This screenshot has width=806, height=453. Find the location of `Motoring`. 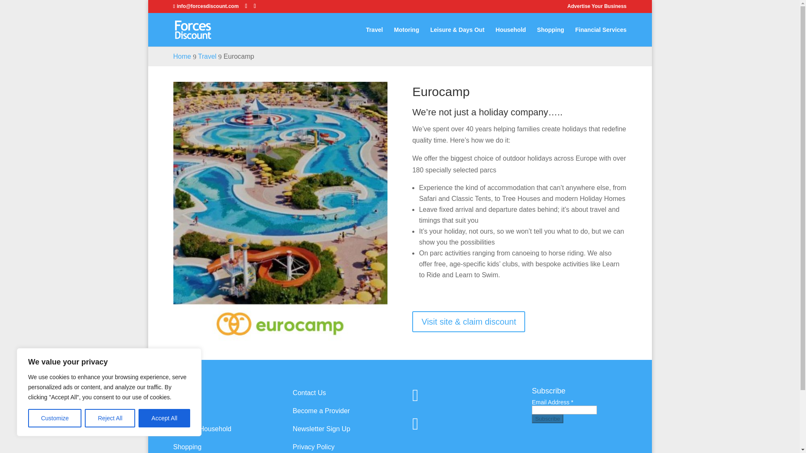

Motoring is located at coordinates (406, 36).